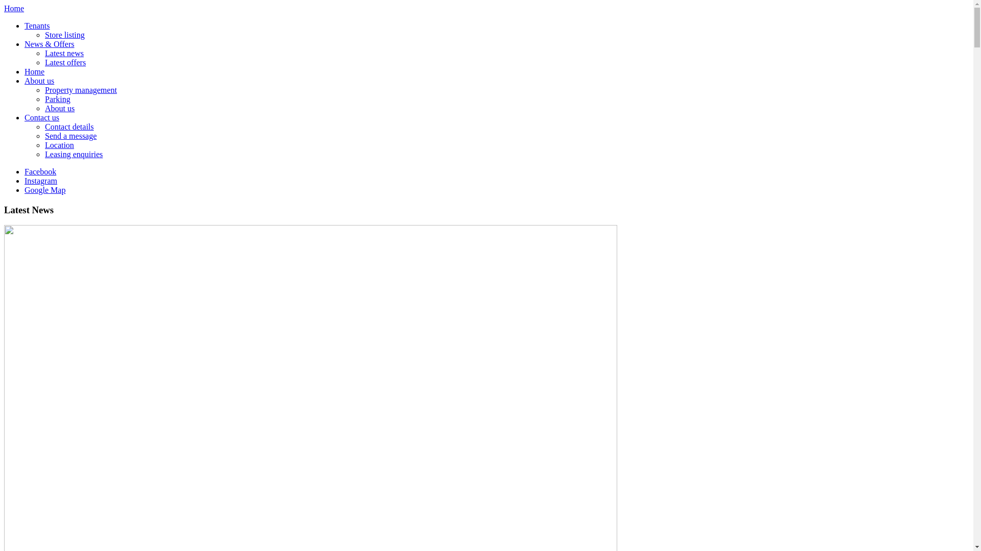  I want to click on Facebook, so click(40, 171).